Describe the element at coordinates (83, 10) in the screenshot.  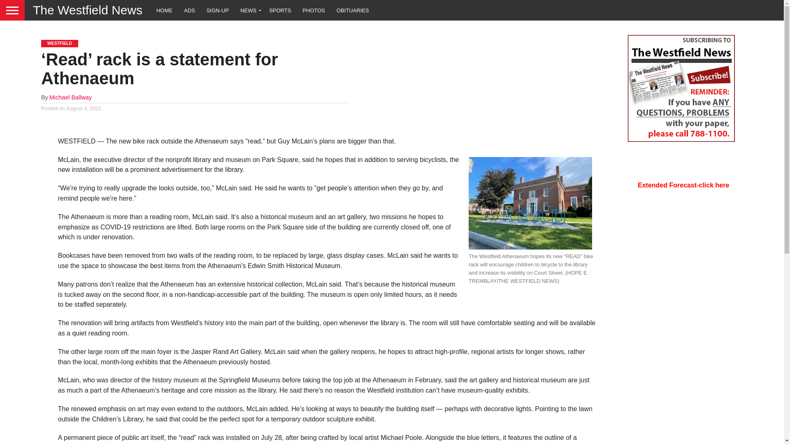
I see `The Westfield News` at that location.